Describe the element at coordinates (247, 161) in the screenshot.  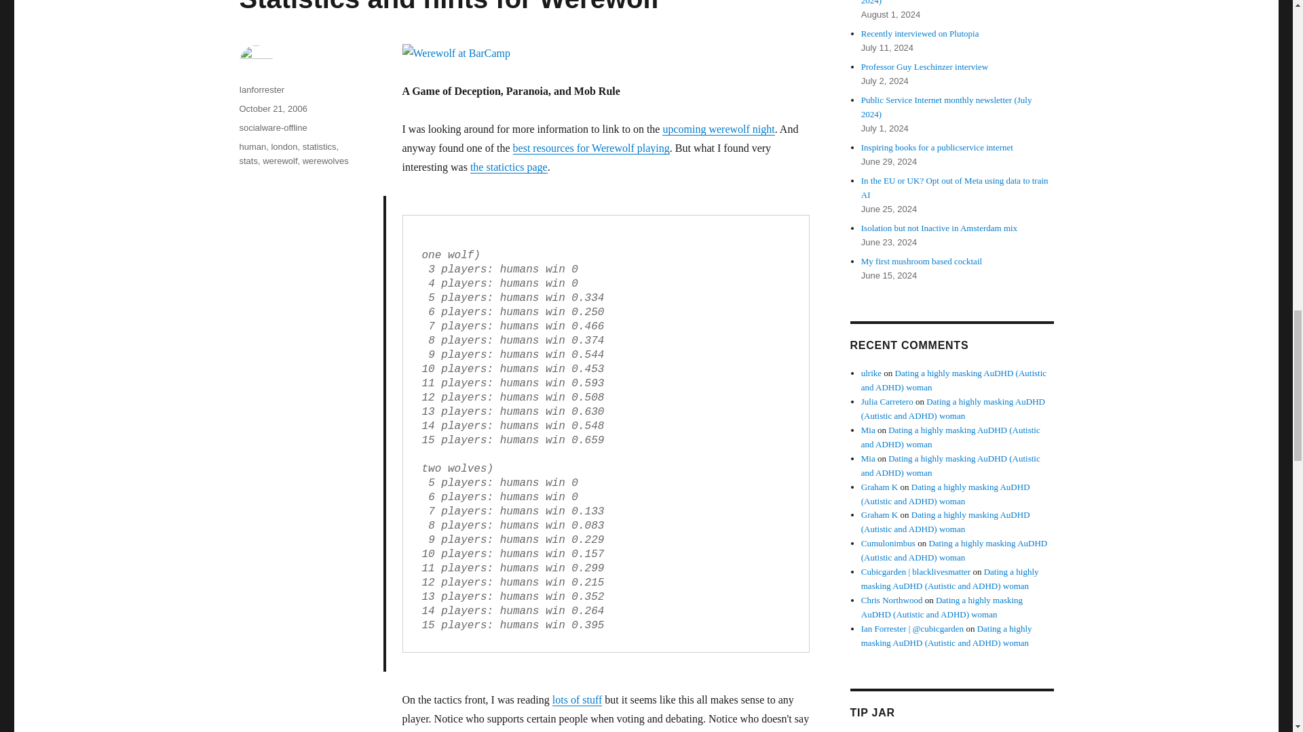
I see `stats` at that location.